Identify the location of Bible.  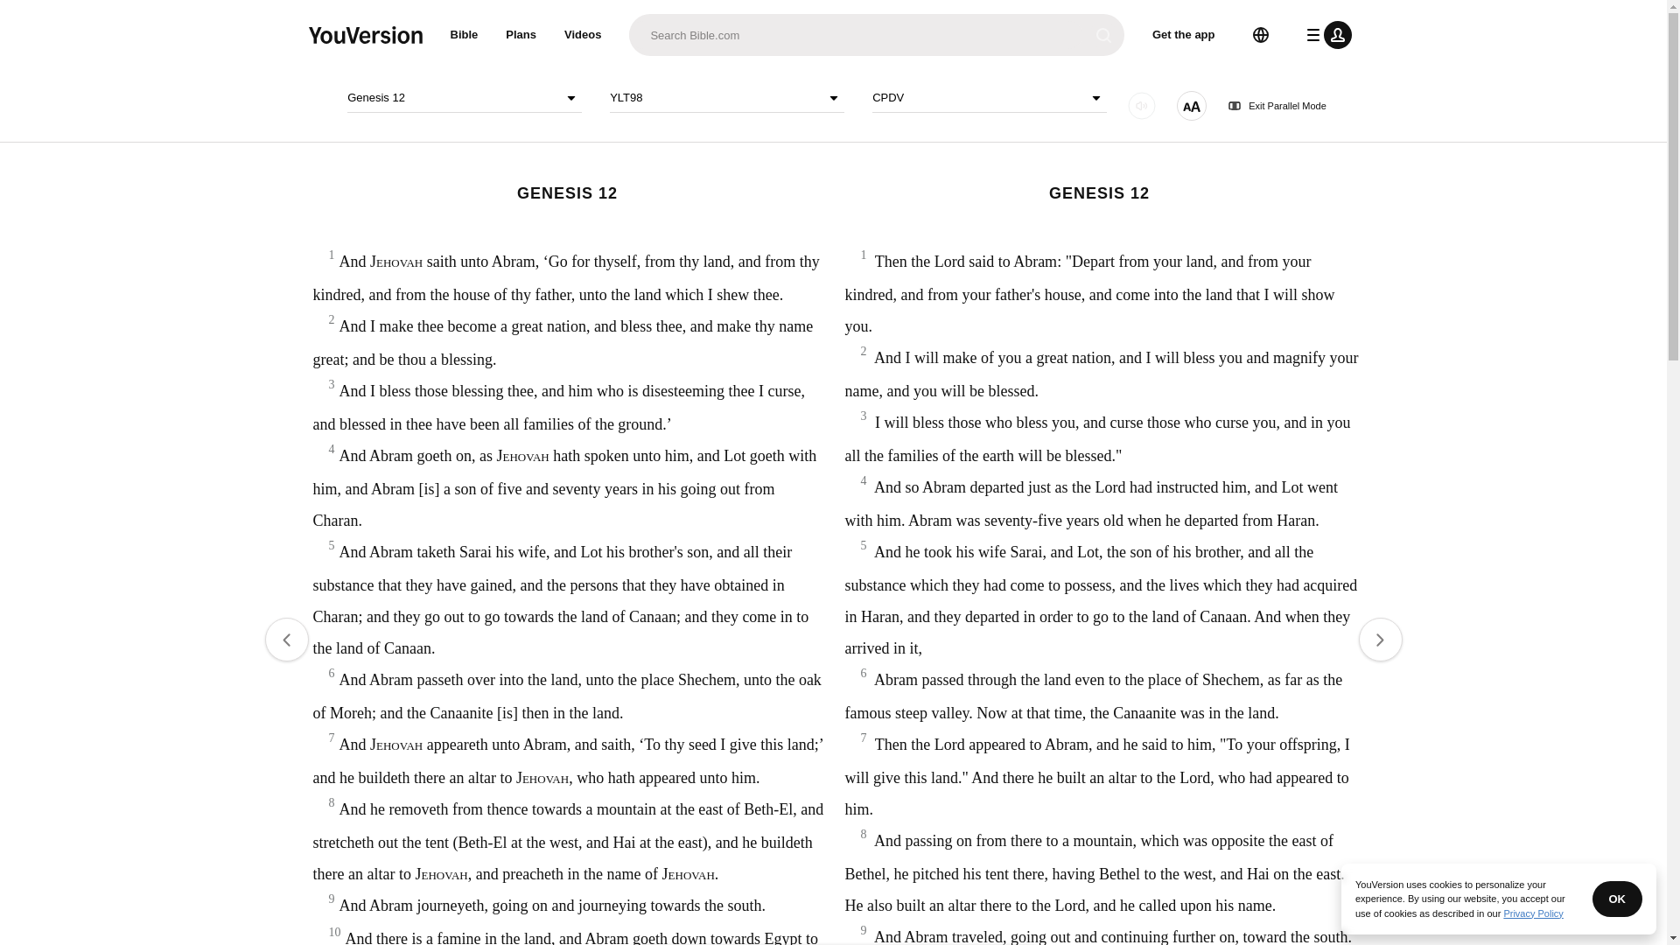
(464, 35).